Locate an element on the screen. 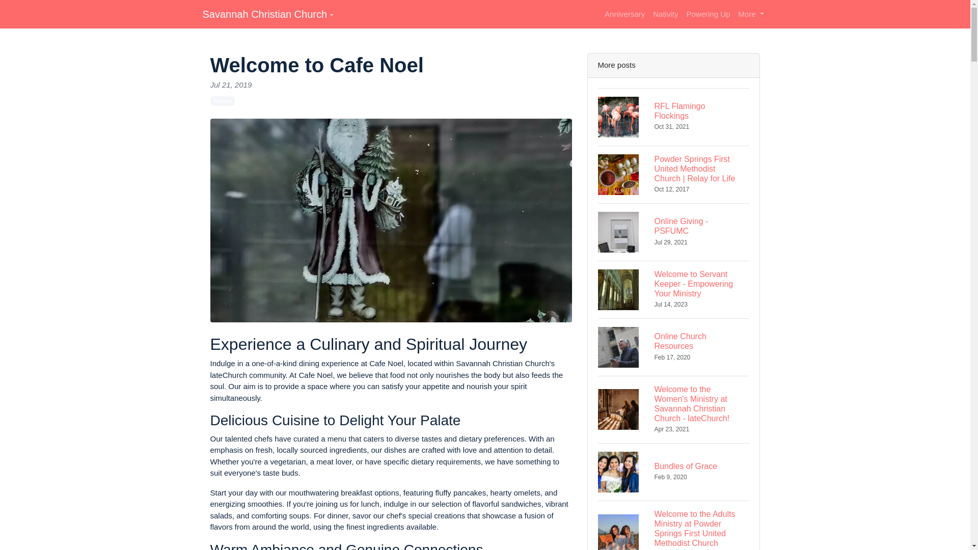  Nativity is located at coordinates (665, 14).